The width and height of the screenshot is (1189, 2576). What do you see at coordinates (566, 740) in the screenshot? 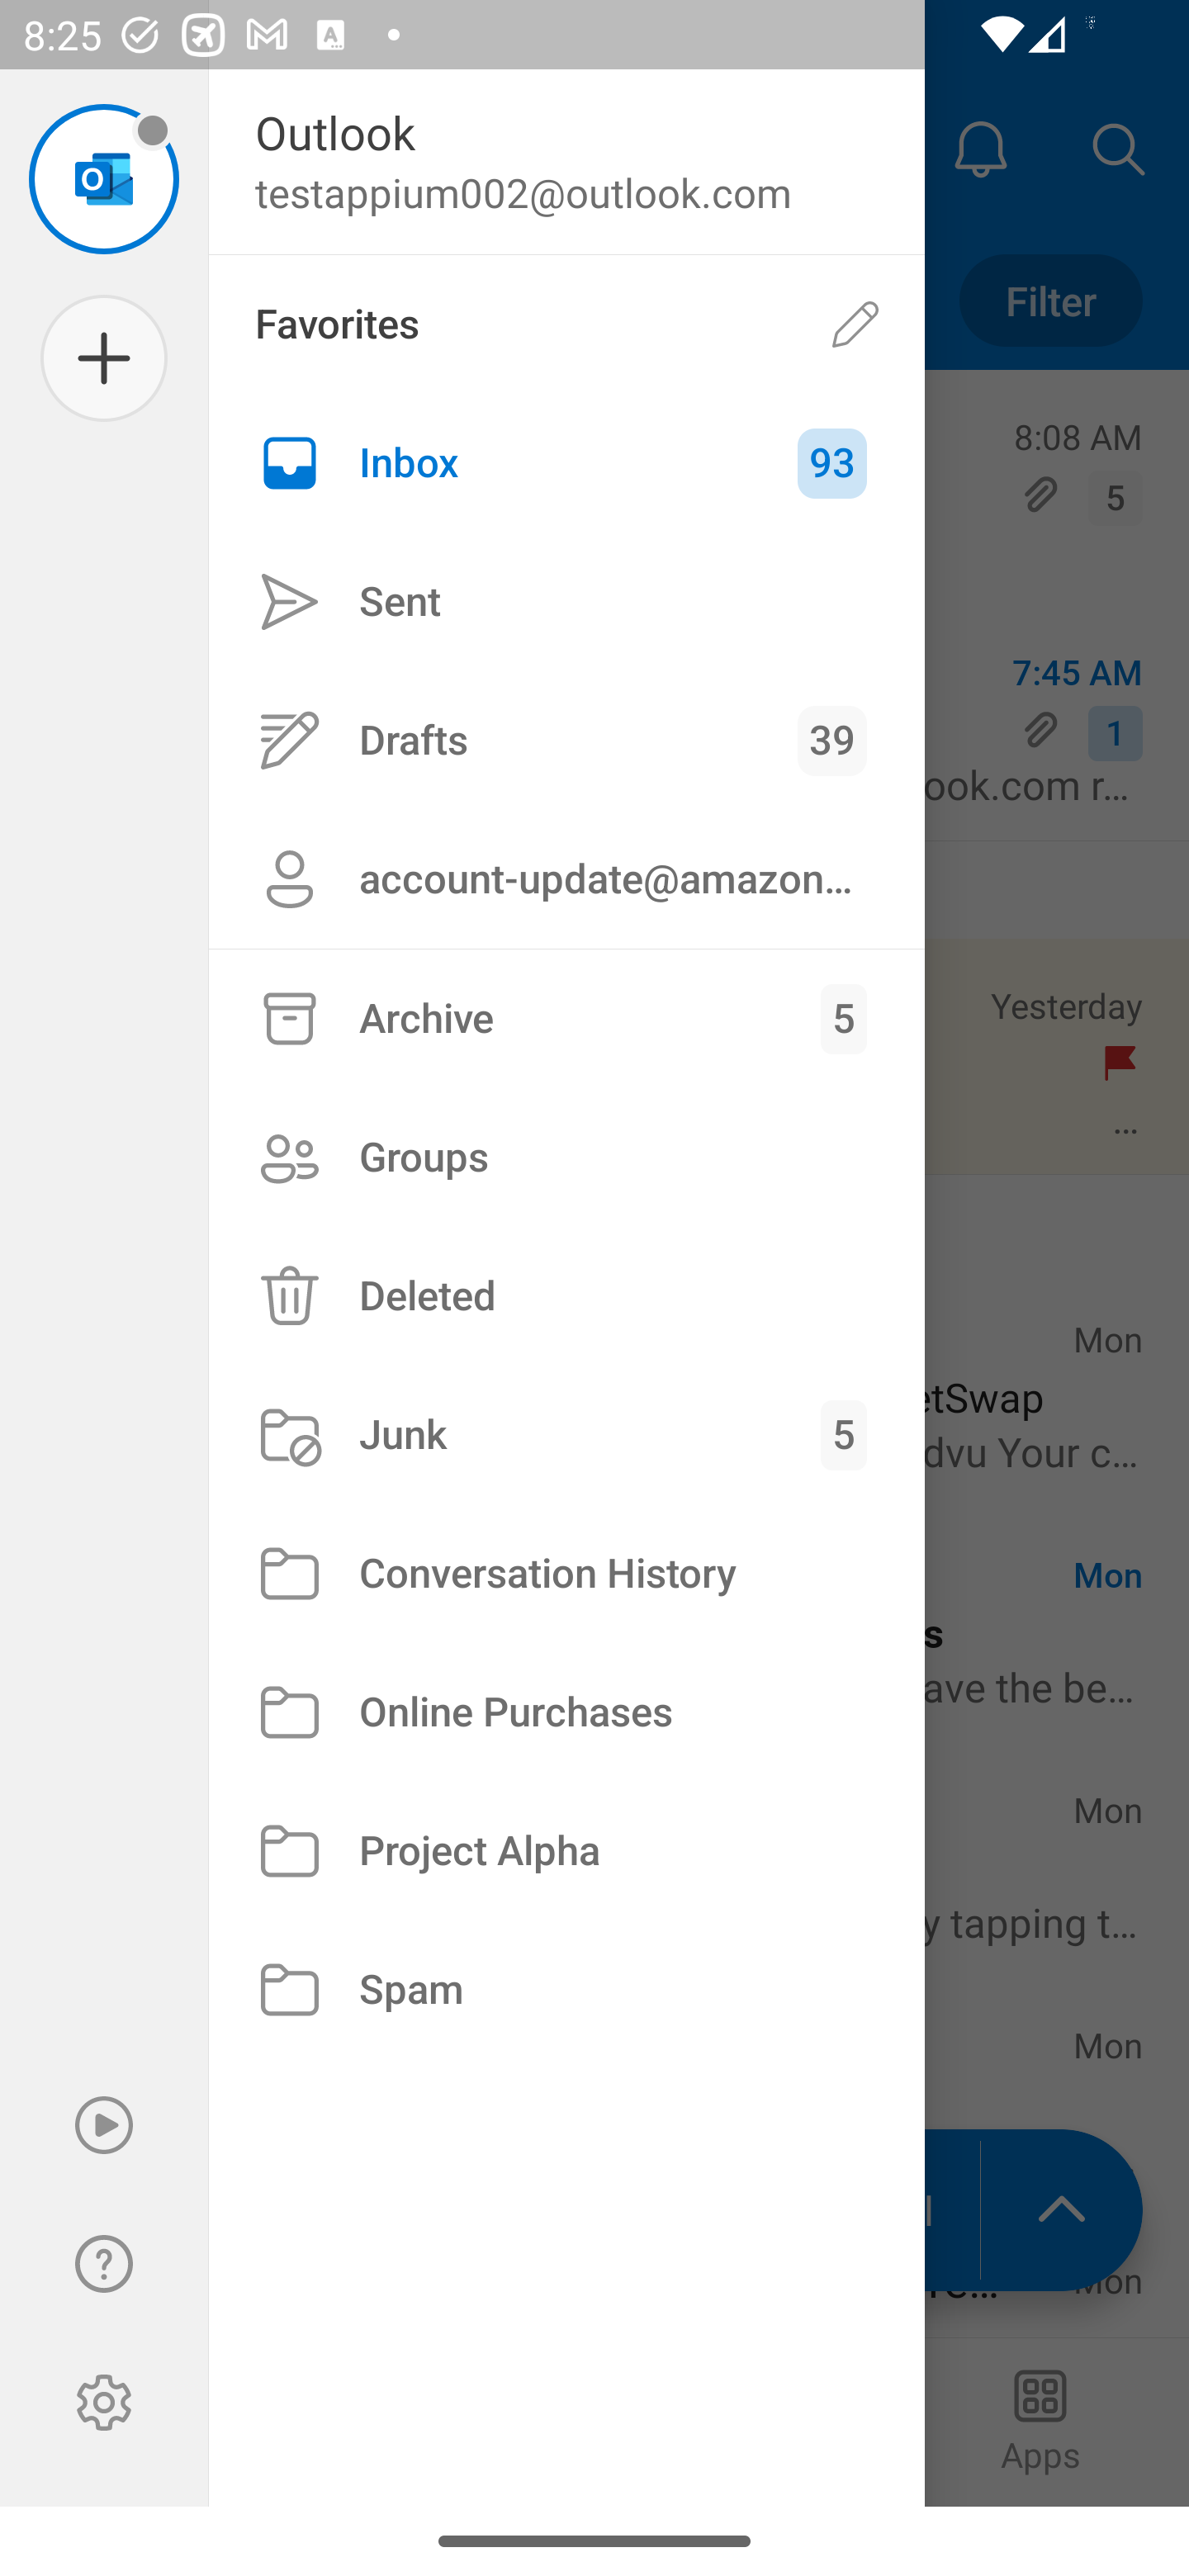
I see `Drafts Drafts, 39 unread emails` at bounding box center [566, 740].